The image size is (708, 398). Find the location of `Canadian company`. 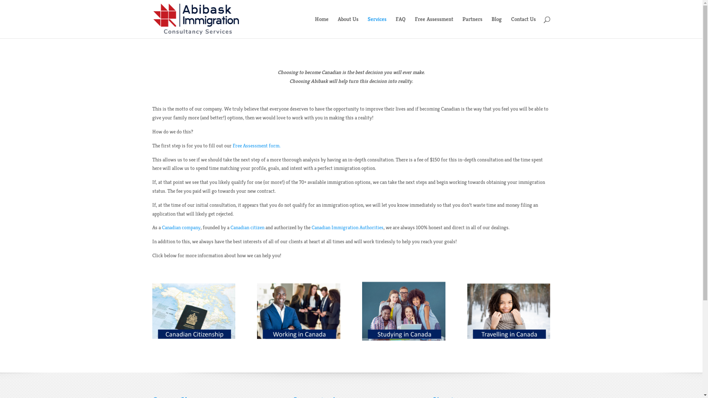

Canadian company is located at coordinates (181, 227).